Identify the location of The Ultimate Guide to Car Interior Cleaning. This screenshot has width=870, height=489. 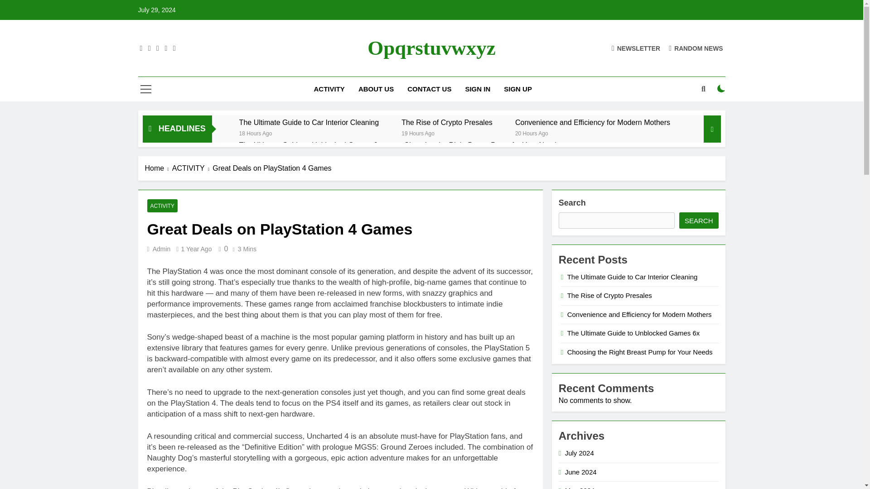
(309, 122).